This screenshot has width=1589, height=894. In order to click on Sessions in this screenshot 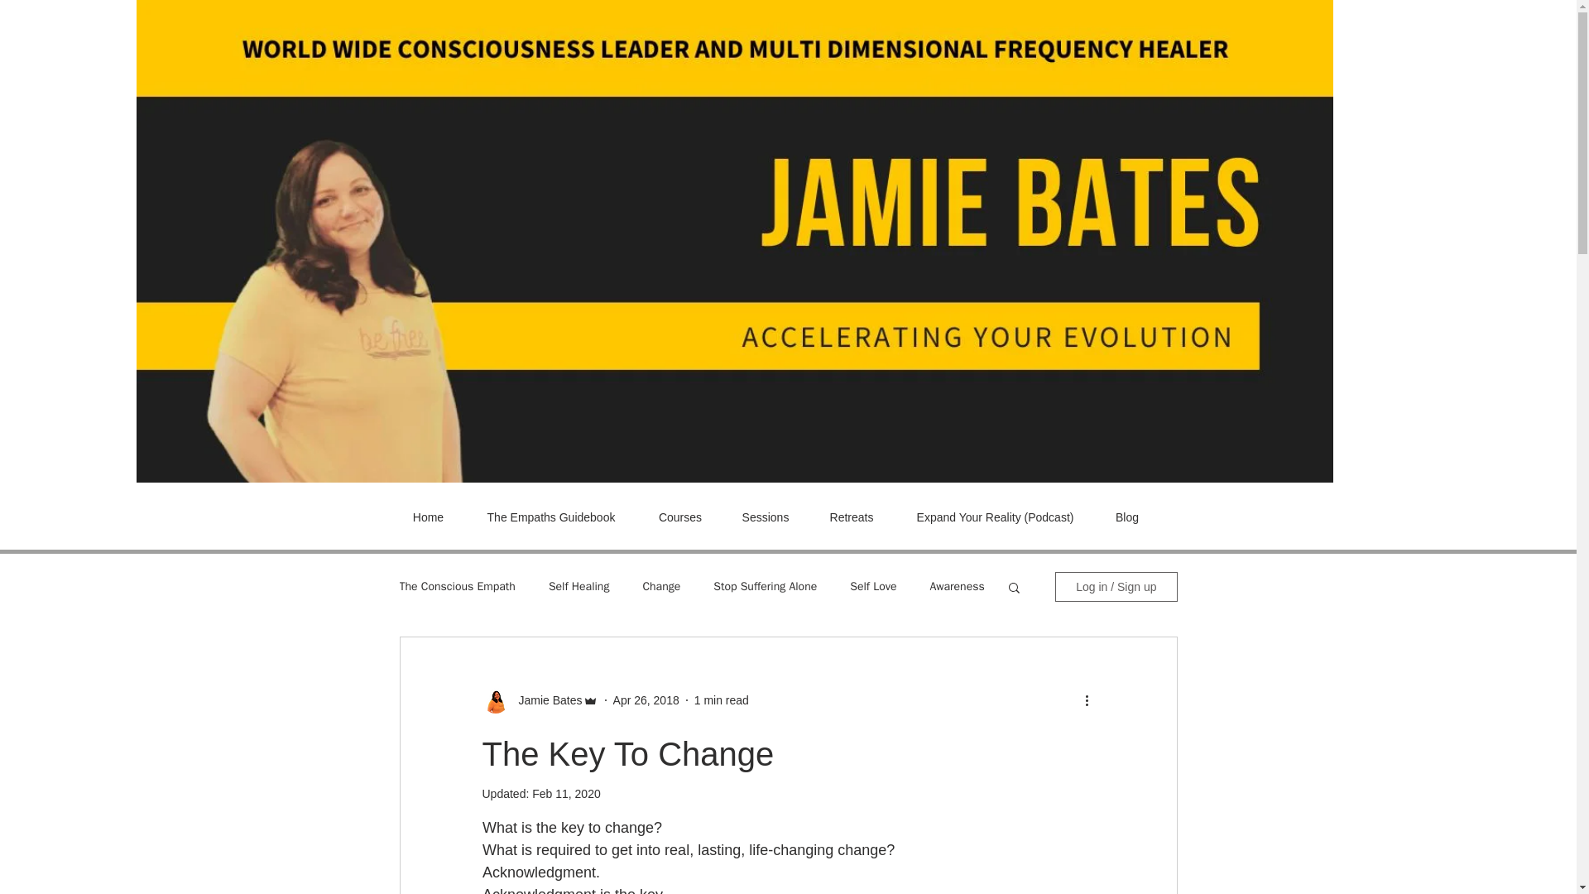, I will do `click(765, 517)`.